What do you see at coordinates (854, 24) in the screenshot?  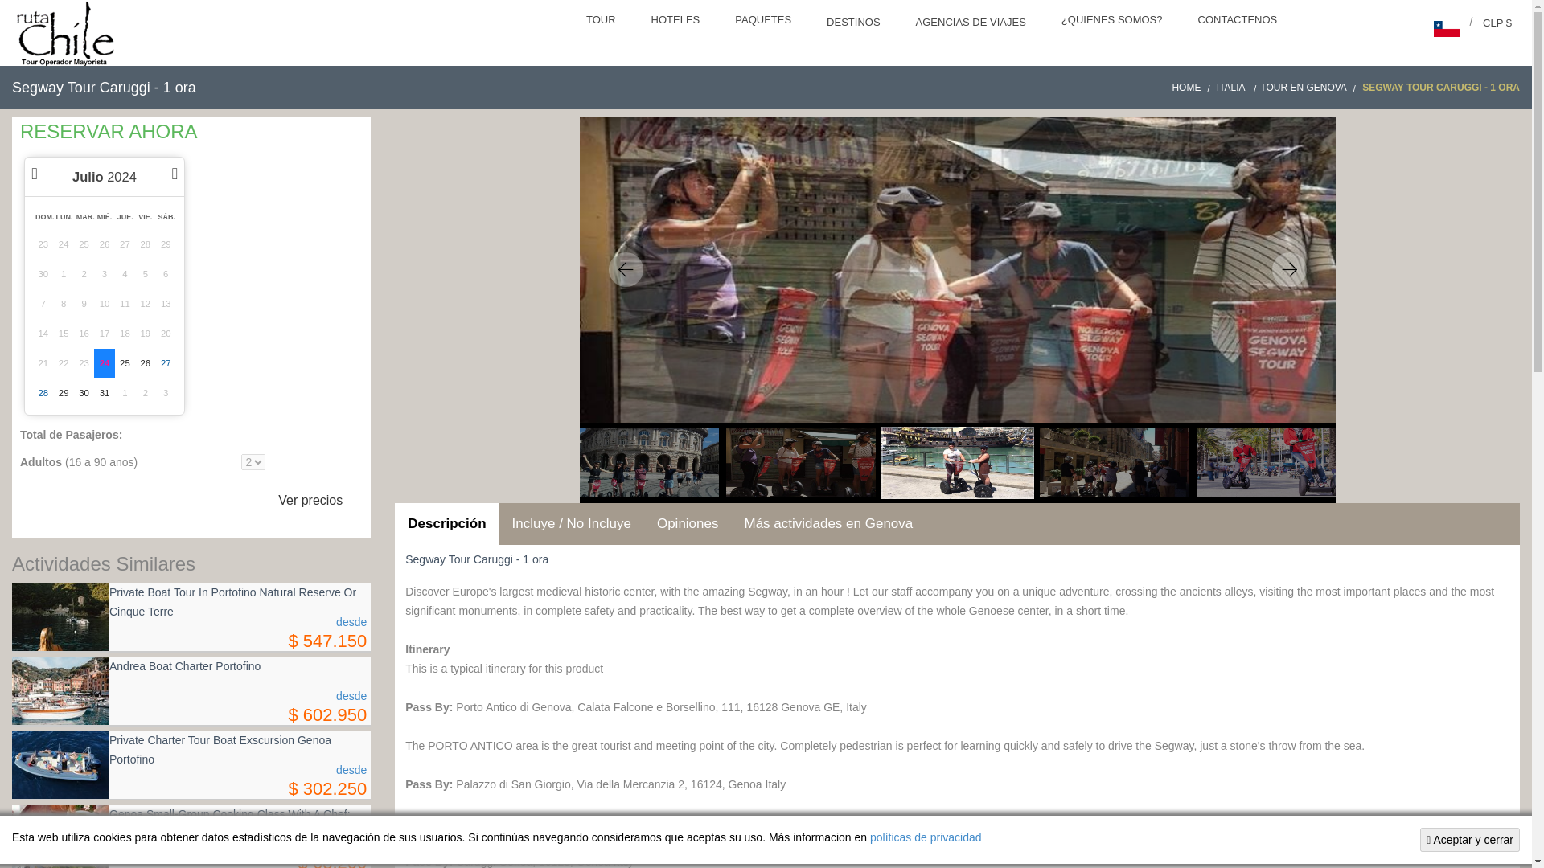 I see `DESTINOS` at bounding box center [854, 24].